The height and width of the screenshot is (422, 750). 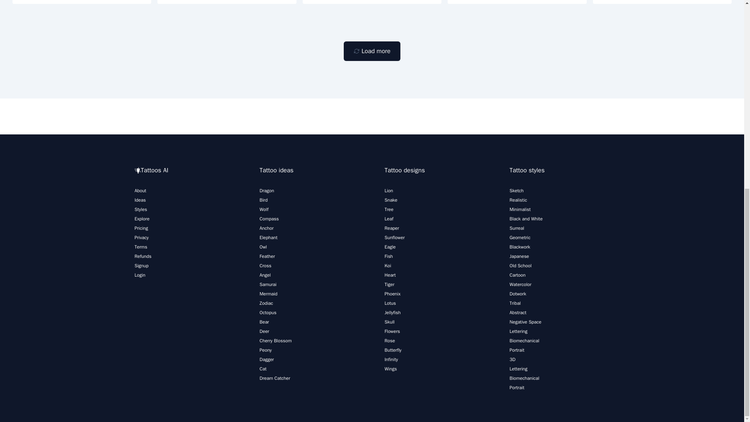 I want to click on Pisces sign Sharks Waves, so click(x=662, y=2).